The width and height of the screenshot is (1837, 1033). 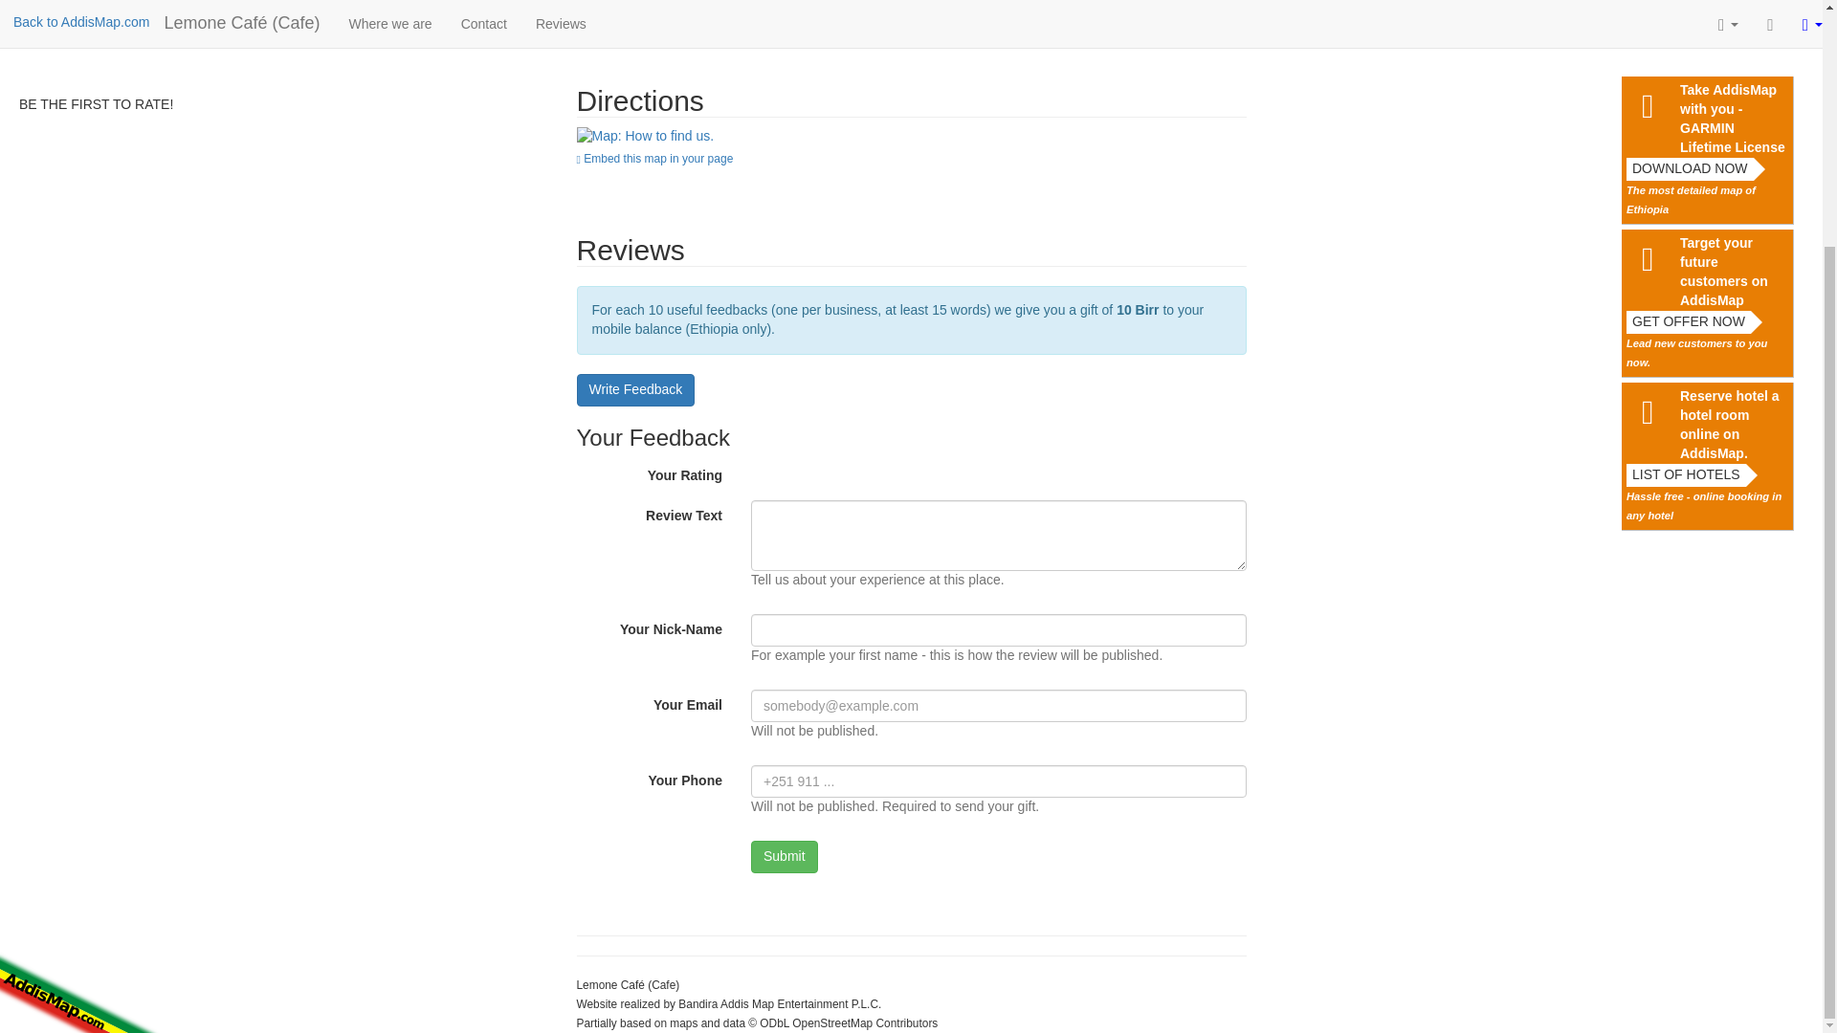 I want to click on Reserve hotel a hotel room online on AddisMap., so click(x=1734, y=114).